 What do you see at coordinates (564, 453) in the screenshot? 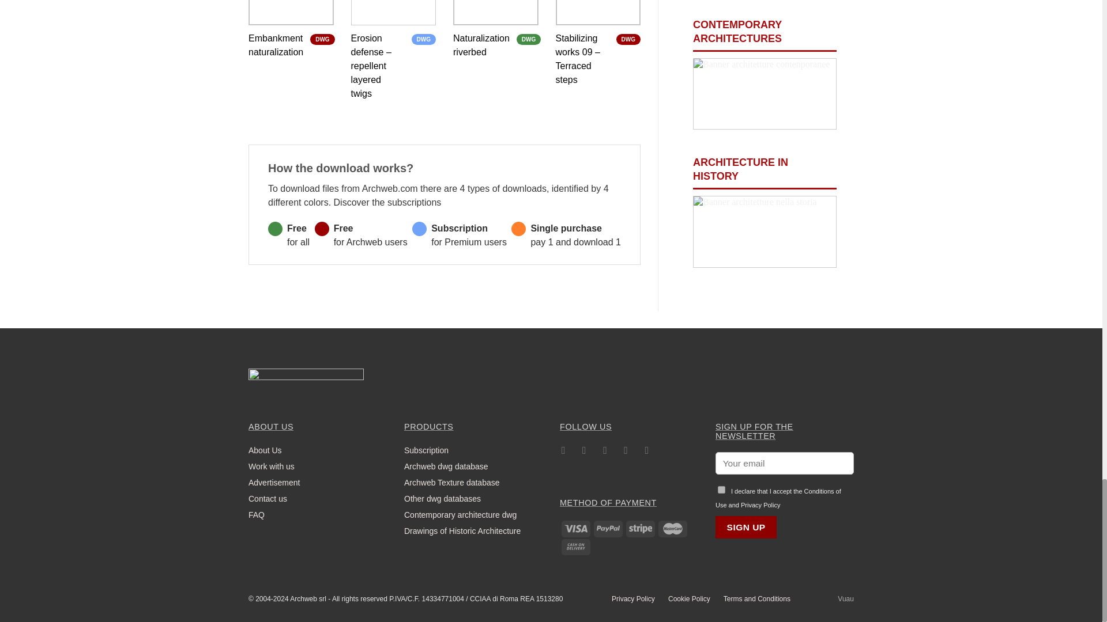
I see `Follow on Facebook` at bounding box center [564, 453].